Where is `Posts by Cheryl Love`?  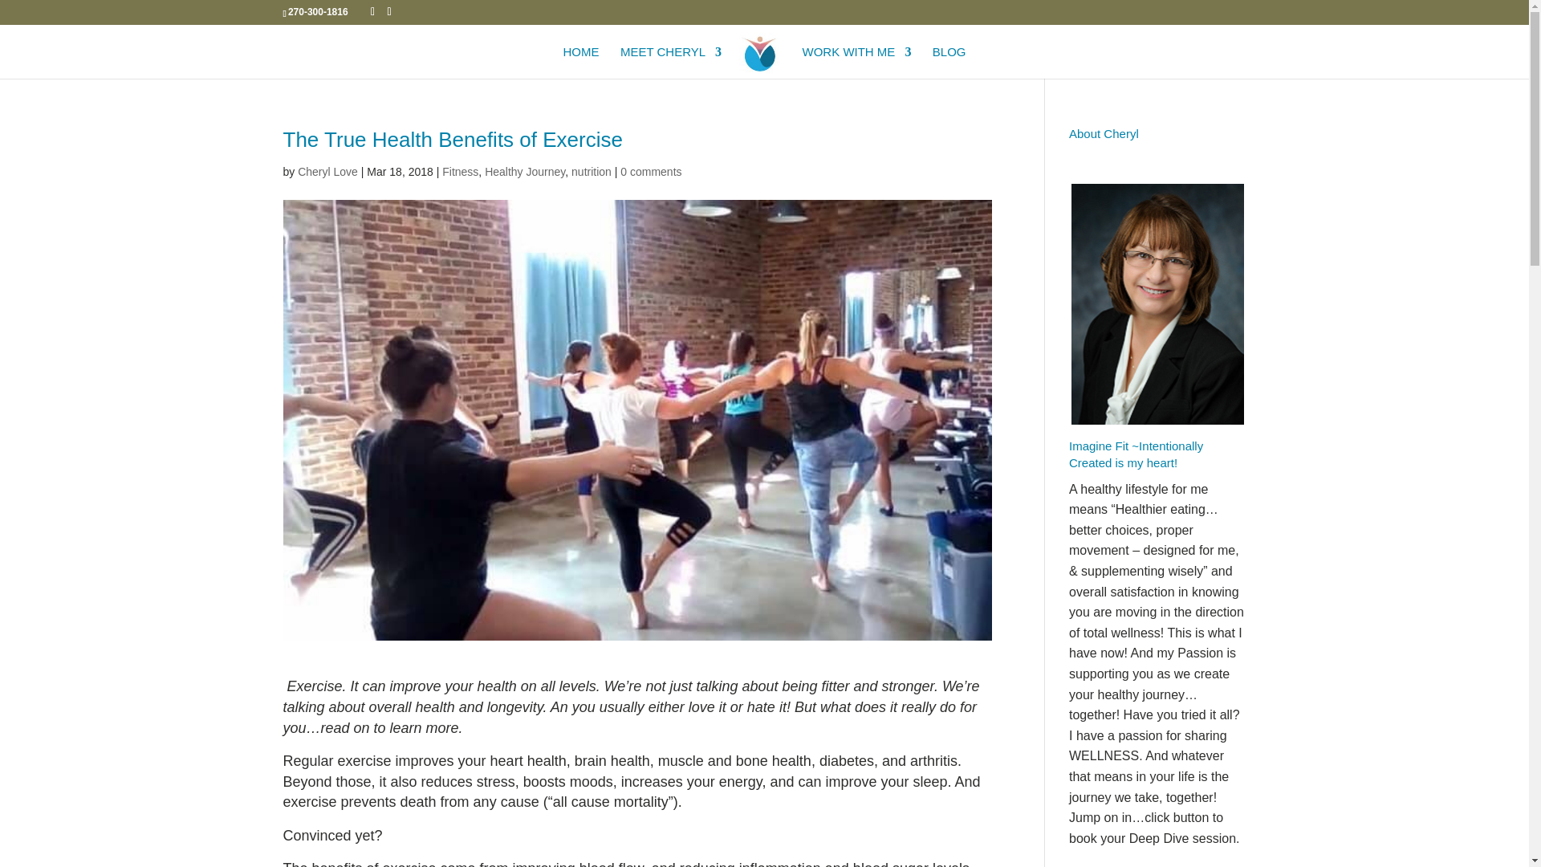
Posts by Cheryl Love is located at coordinates (327, 172).